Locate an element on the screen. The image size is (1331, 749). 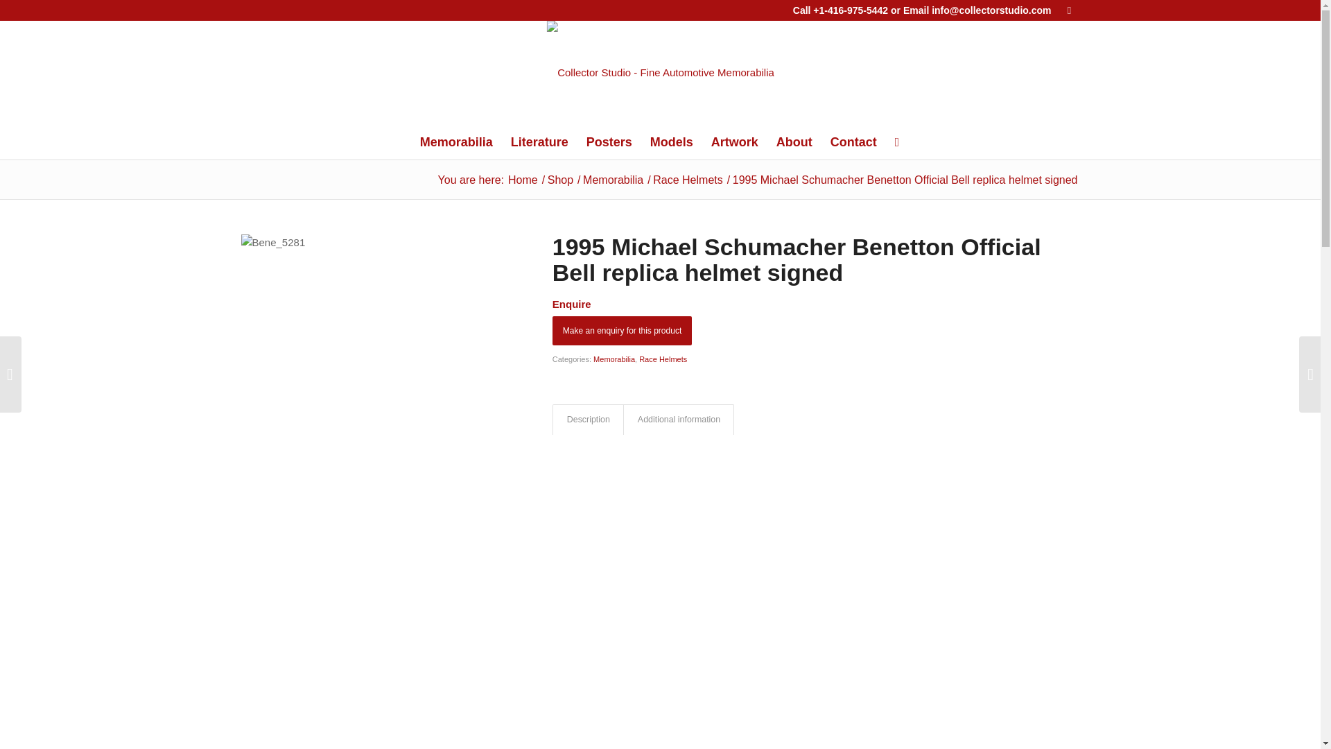
Instagram is located at coordinates (1069, 10).